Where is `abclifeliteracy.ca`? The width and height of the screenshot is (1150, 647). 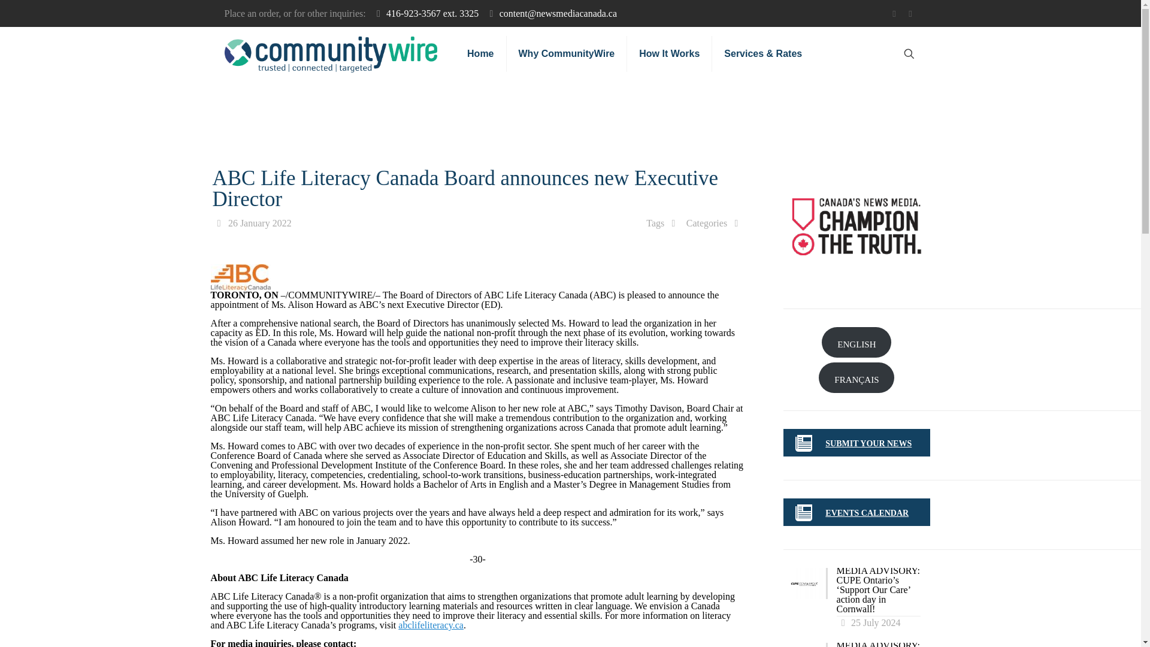 abclifeliteracy.ca is located at coordinates (430, 624).